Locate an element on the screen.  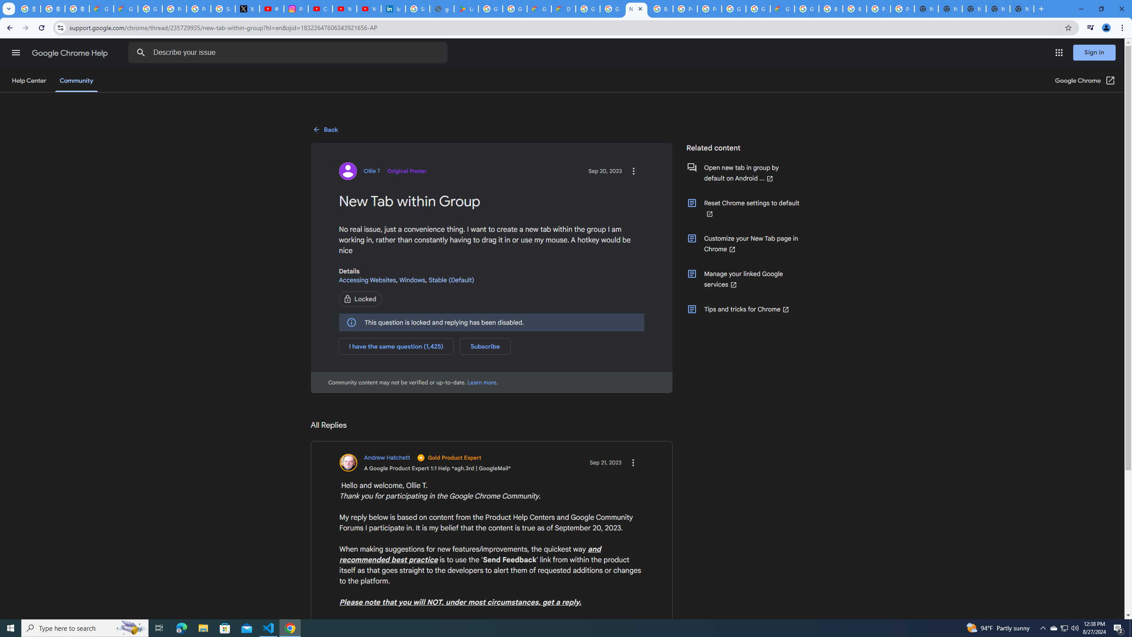
Action items for the reply is located at coordinates (632, 463).